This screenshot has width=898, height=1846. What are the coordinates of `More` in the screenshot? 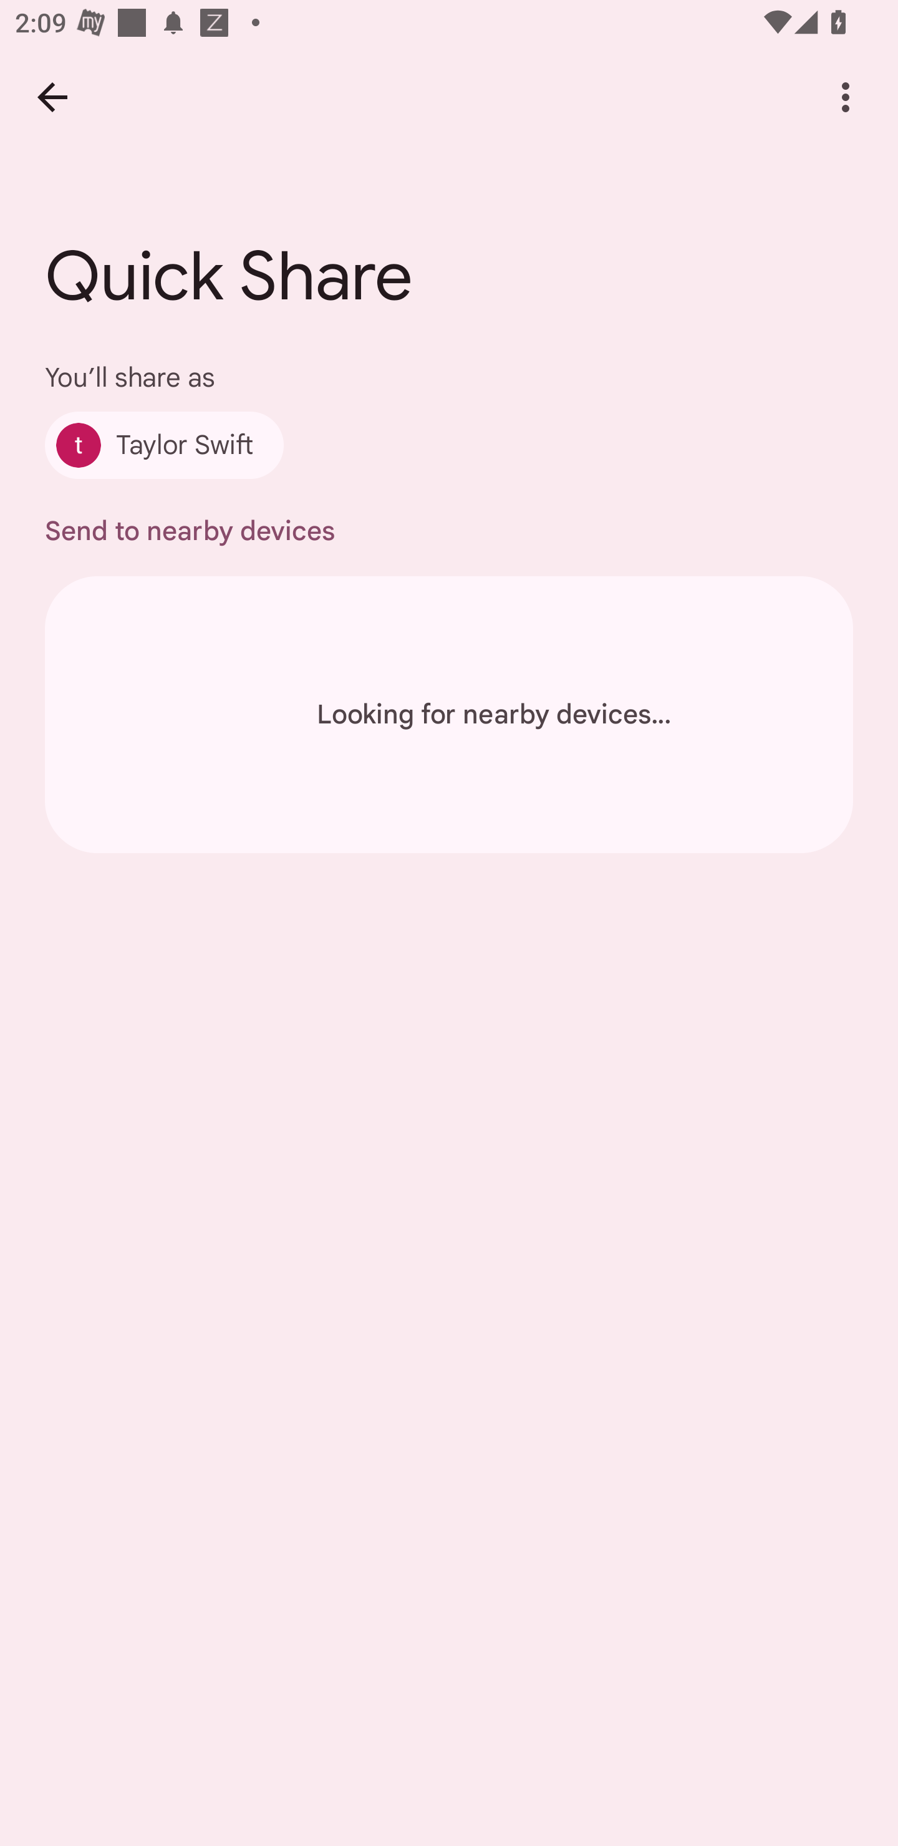 It's located at (846, 96).